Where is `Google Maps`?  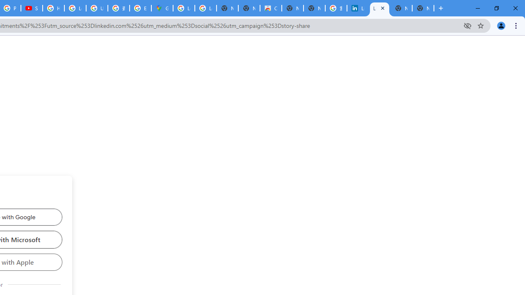
Google Maps is located at coordinates (162, 8).